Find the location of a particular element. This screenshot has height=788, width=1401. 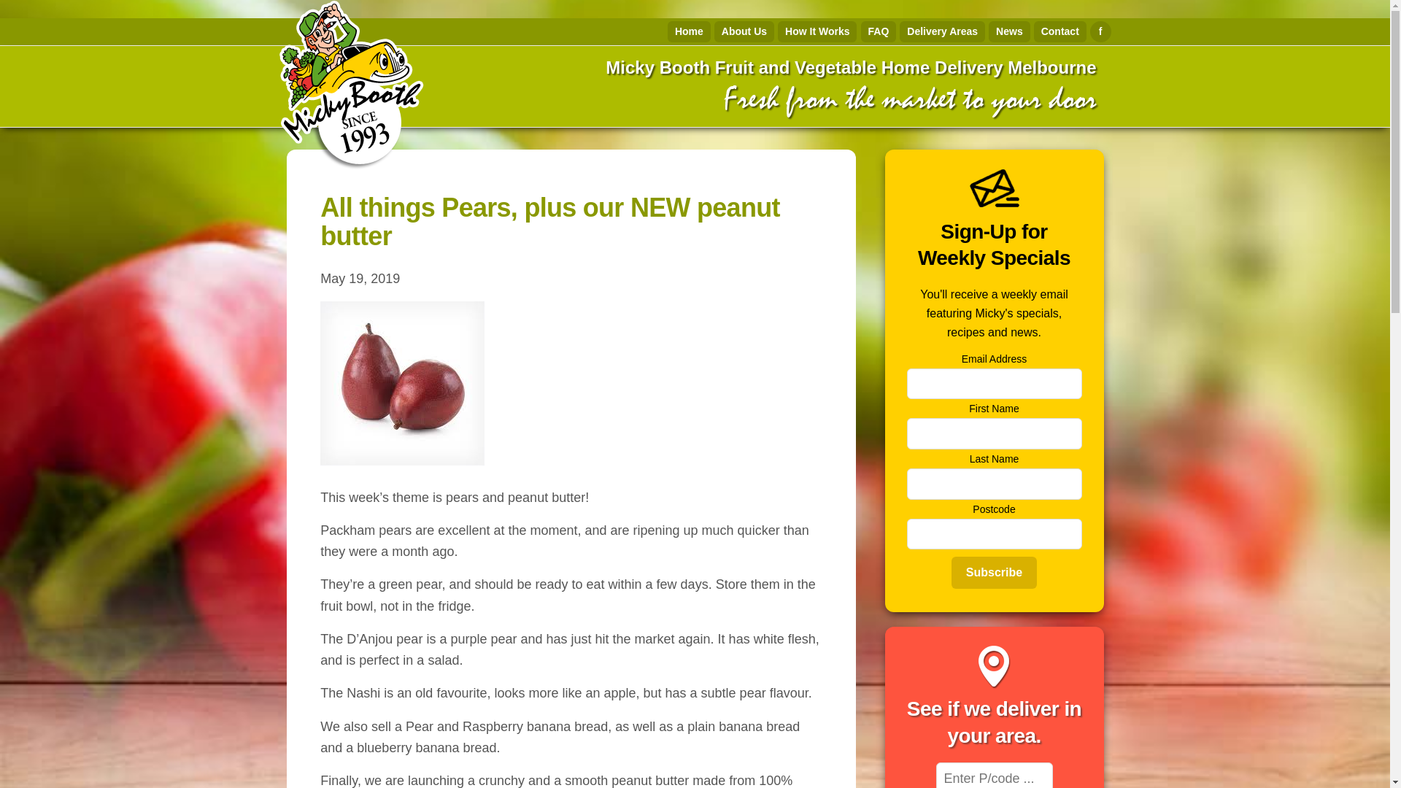

Contact is located at coordinates (1060, 32).